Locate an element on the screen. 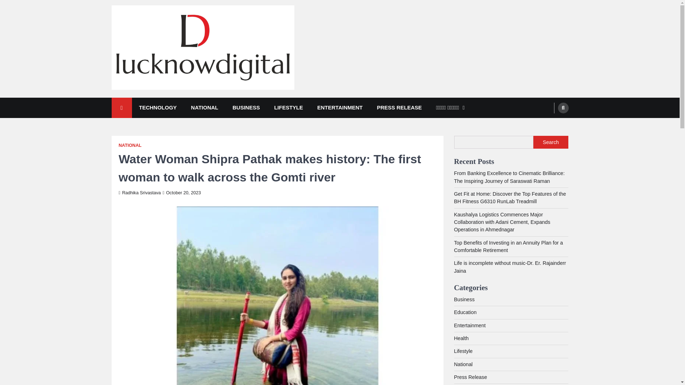  Search is located at coordinates (550, 142).